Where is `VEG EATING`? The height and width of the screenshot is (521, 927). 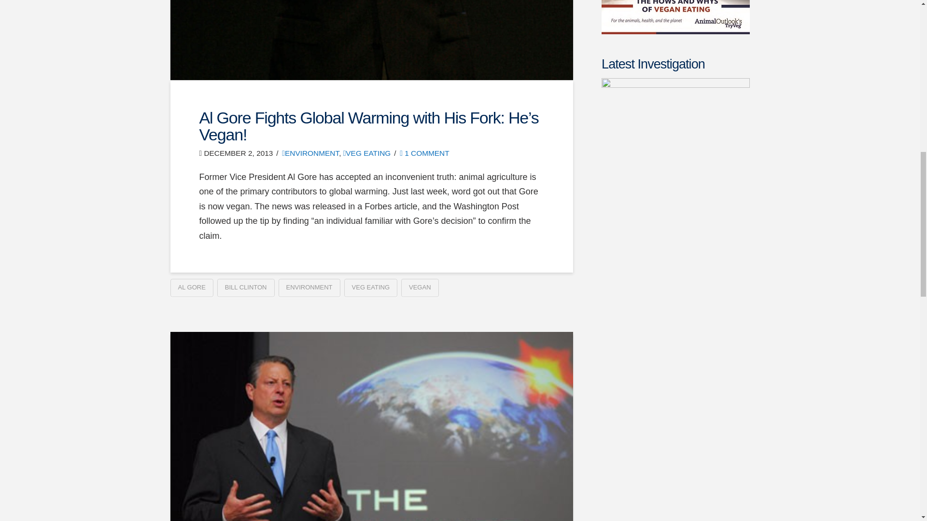 VEG EATING is located at coordinates (367, 153).